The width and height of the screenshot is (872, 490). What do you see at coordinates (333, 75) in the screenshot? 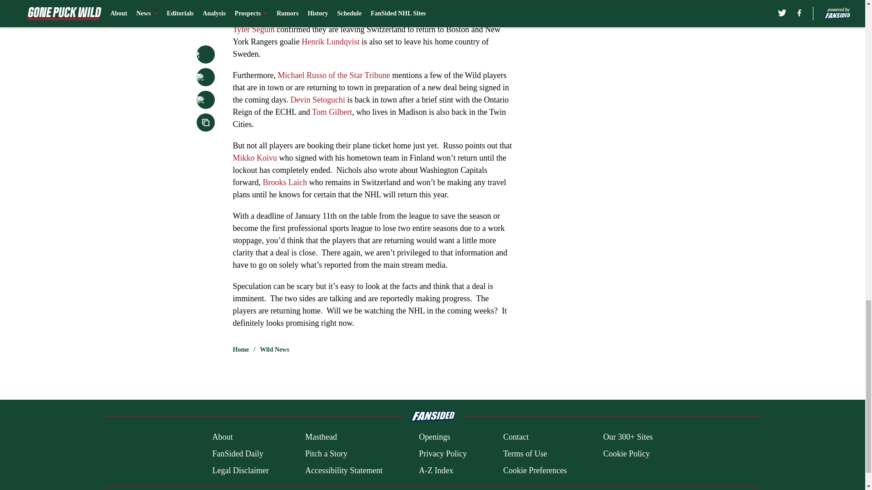
I see `Michael Russo of the Star Tribune` at bounding box center [333, 75].